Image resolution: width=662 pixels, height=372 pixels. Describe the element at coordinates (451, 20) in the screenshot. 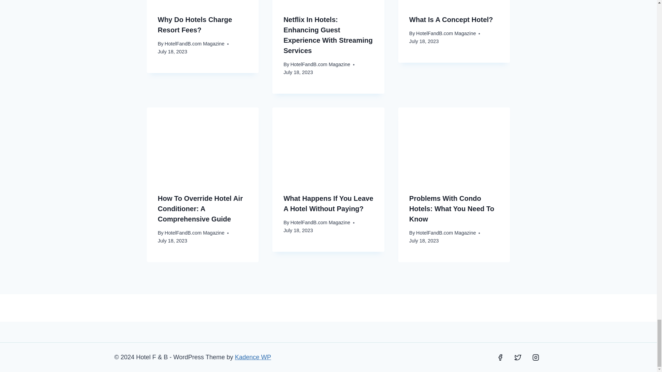

I see `What Is A Concept Hotel?` at that location.